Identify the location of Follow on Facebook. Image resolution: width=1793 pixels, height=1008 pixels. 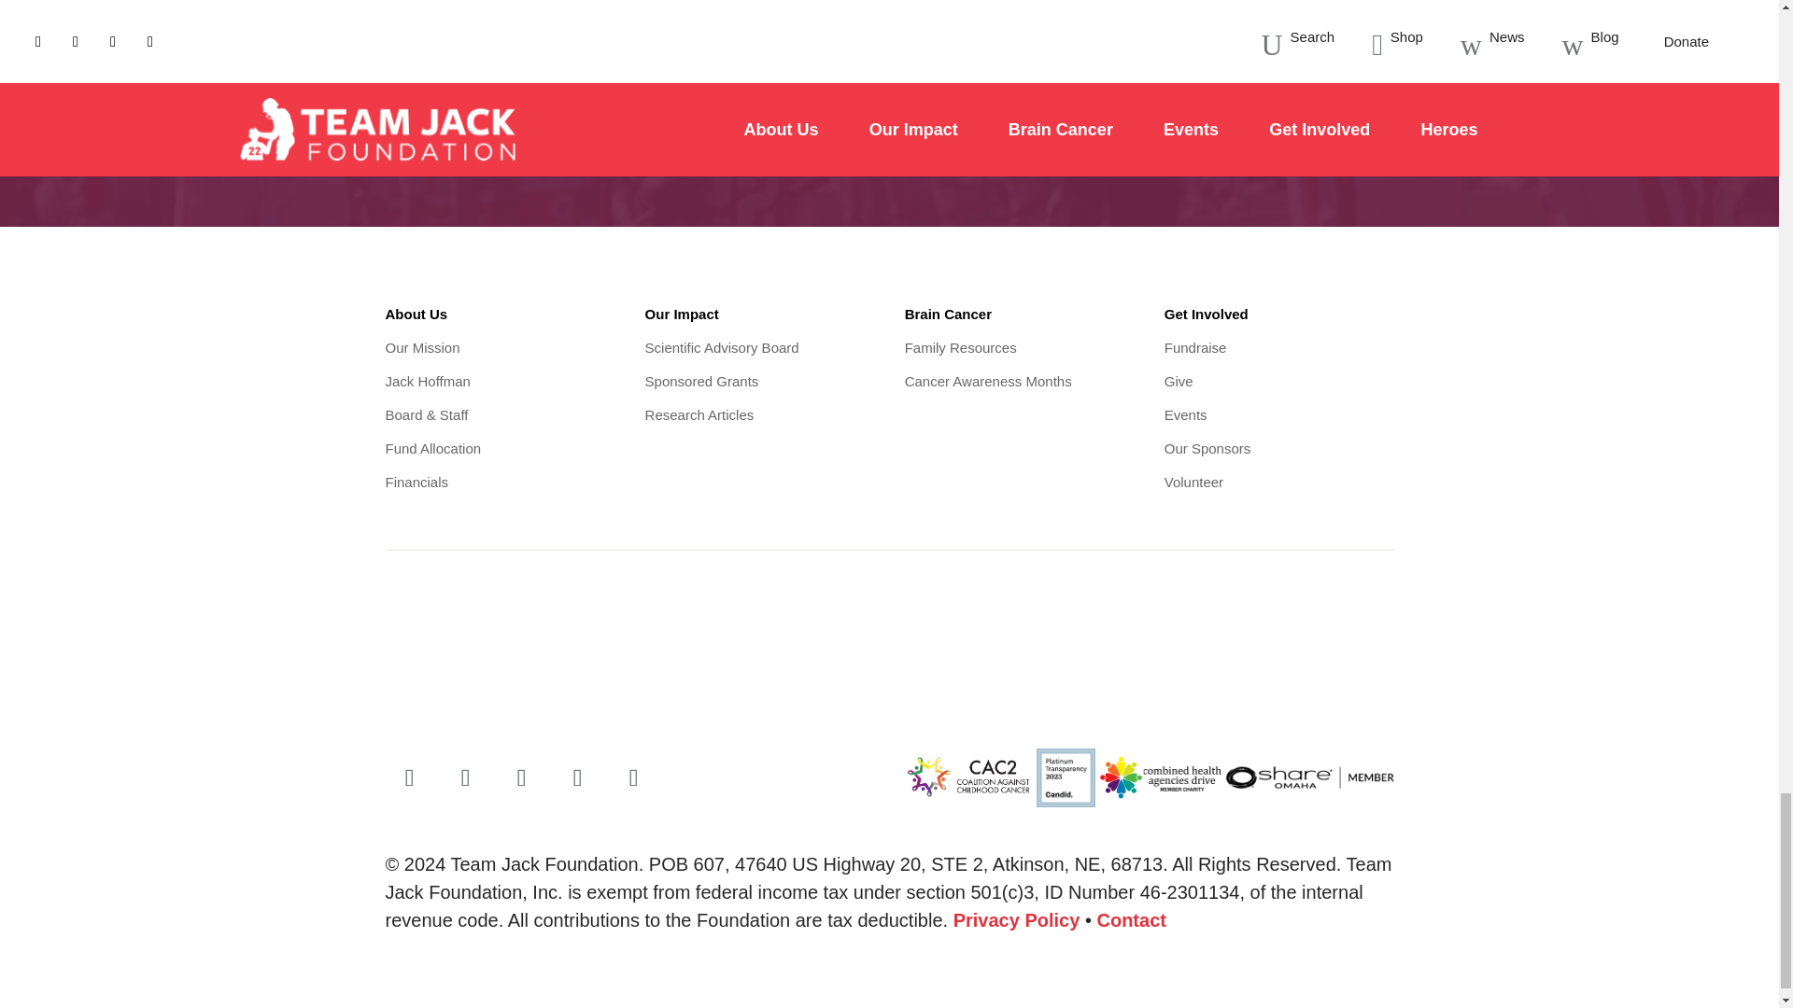
(409, 777).